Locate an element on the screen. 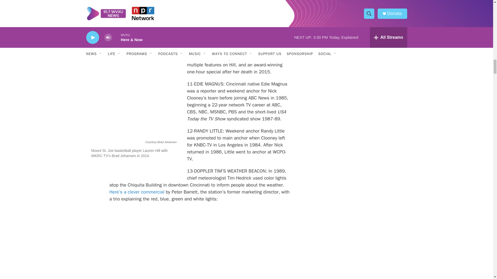  WKRC Weather Beacon 1987.wmv is located at coordinates (200, 247).